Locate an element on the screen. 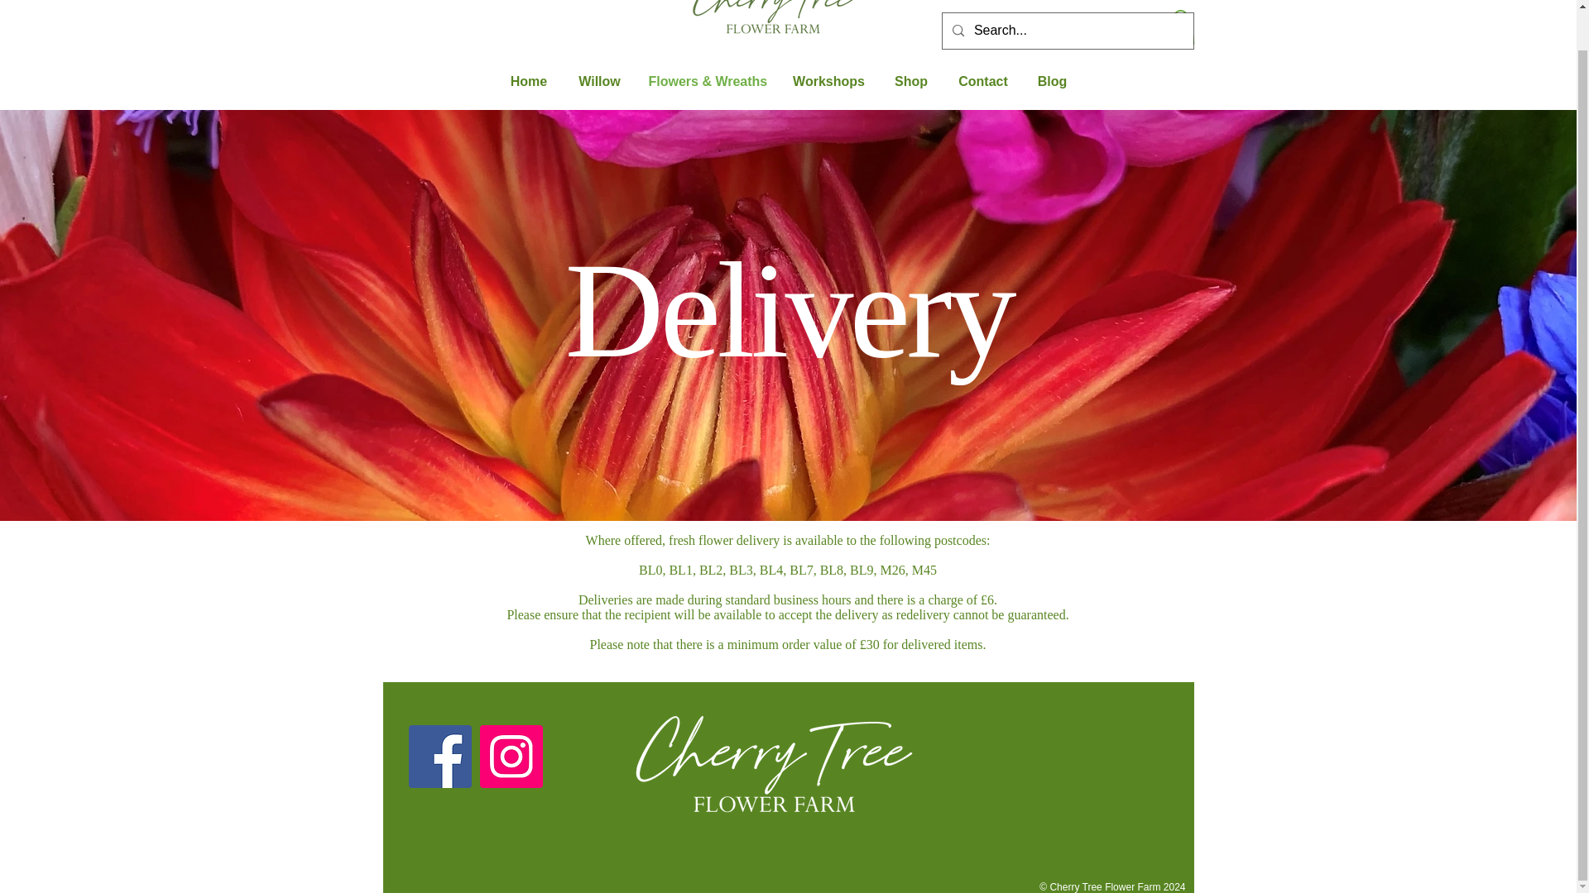 Image resolution: width=1589 pixels, height=893 pixels. Blog is located at coordinates (1053, 81).